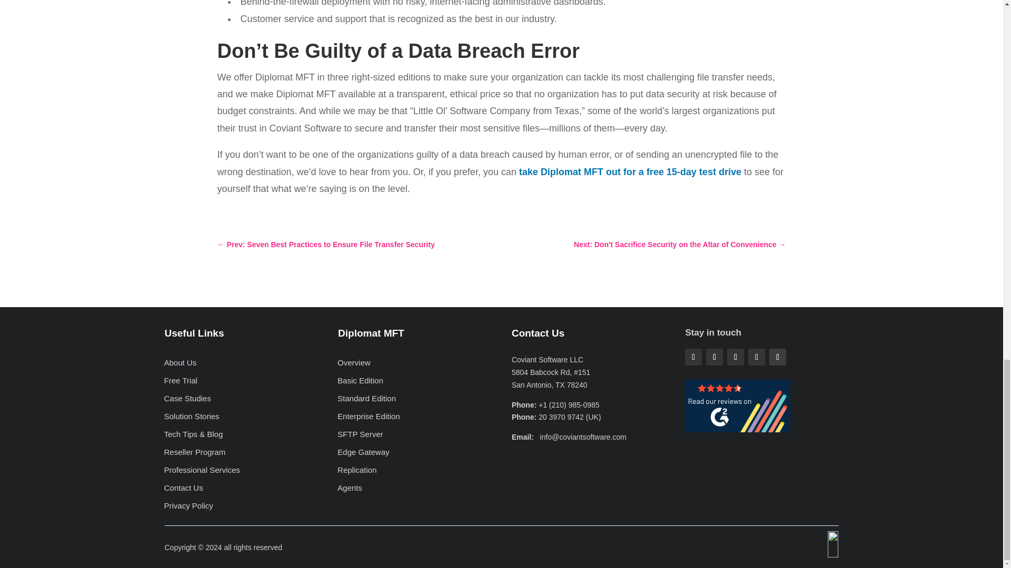 This screenshot has width=1011, height=568. Describe the element at coordinates (778, 357) in the screenshot. I see `Follow on Youtube` at that location.